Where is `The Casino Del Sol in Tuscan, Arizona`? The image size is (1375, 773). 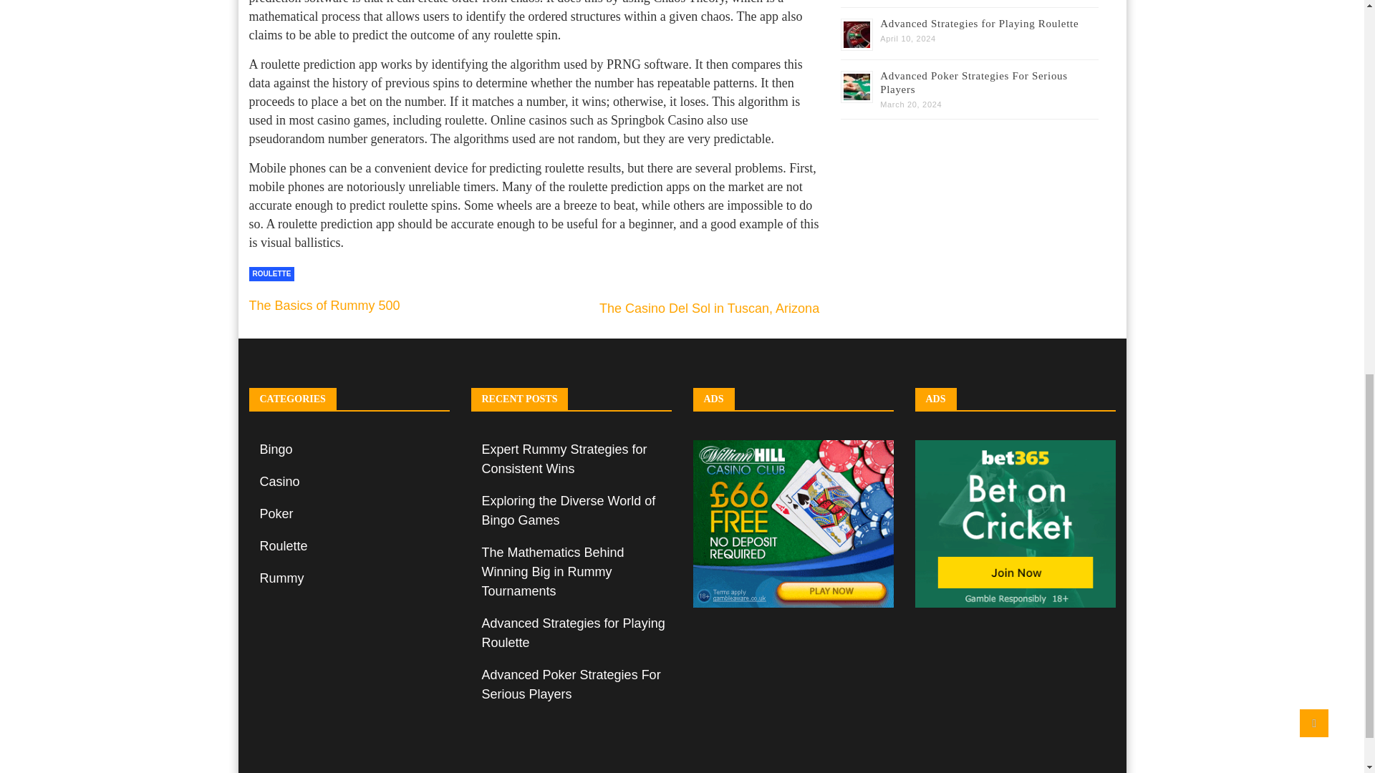 The Casino Del Sol in Tuscan, Arizona is located at coordinates (709, 308).